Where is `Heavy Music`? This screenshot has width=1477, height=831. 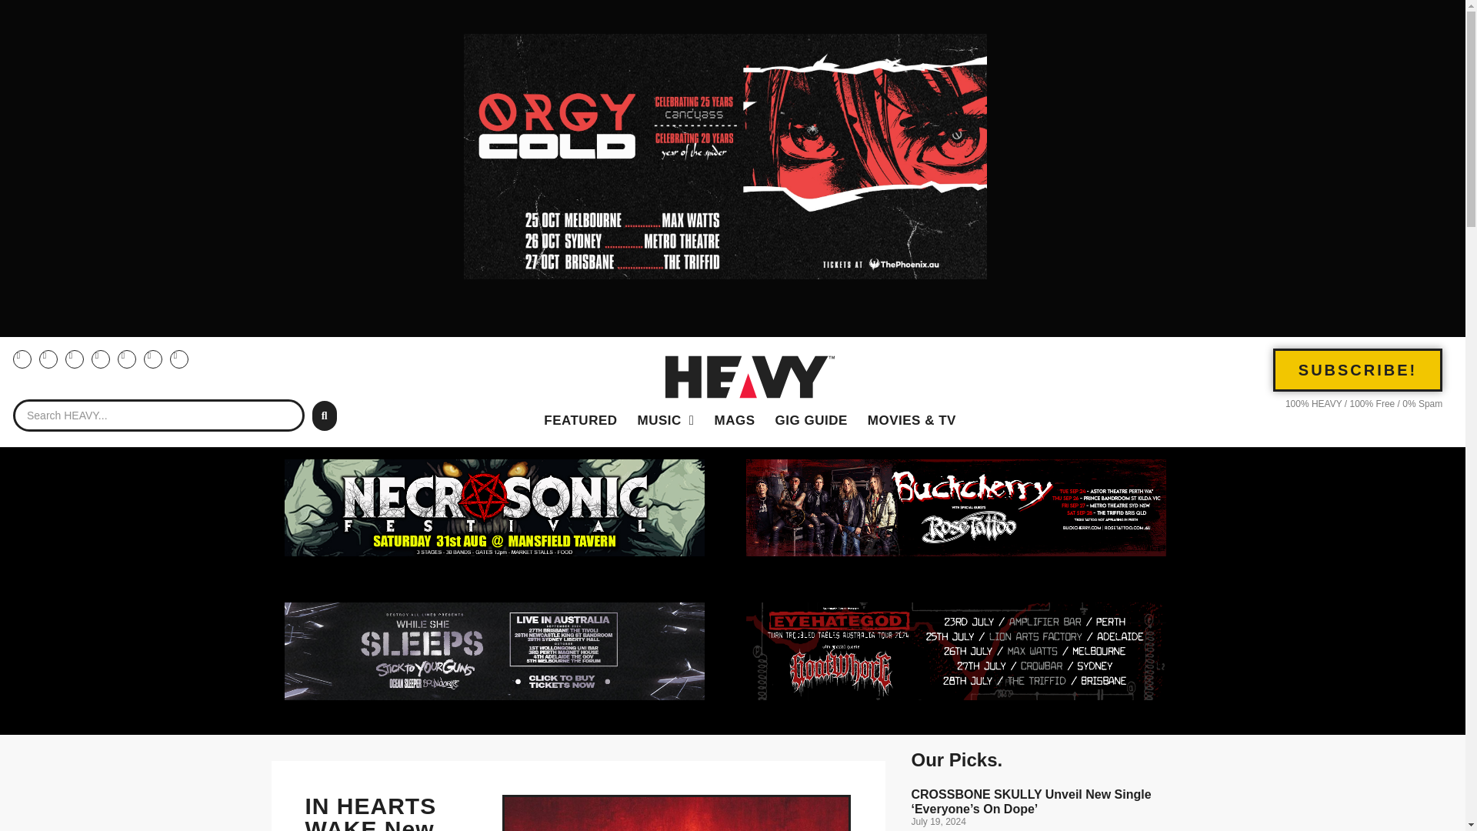
Heavy Music is located at coordinates (666, 420).